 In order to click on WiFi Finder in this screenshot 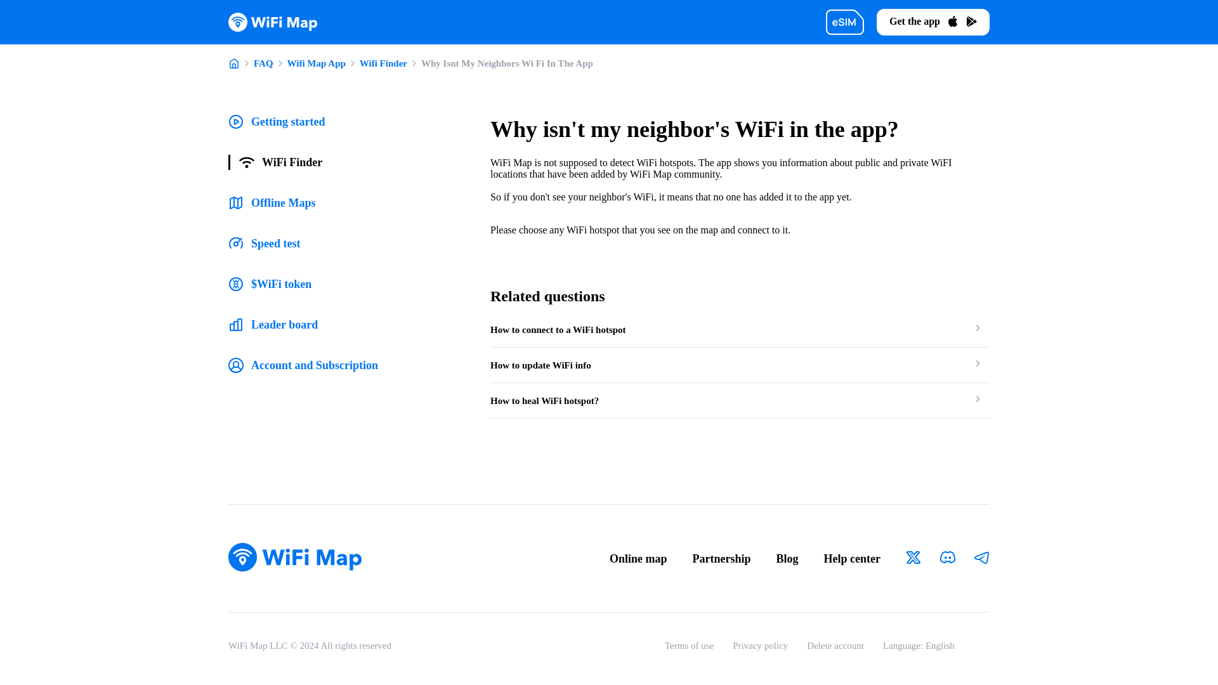, I will do `click(275, 162)`.